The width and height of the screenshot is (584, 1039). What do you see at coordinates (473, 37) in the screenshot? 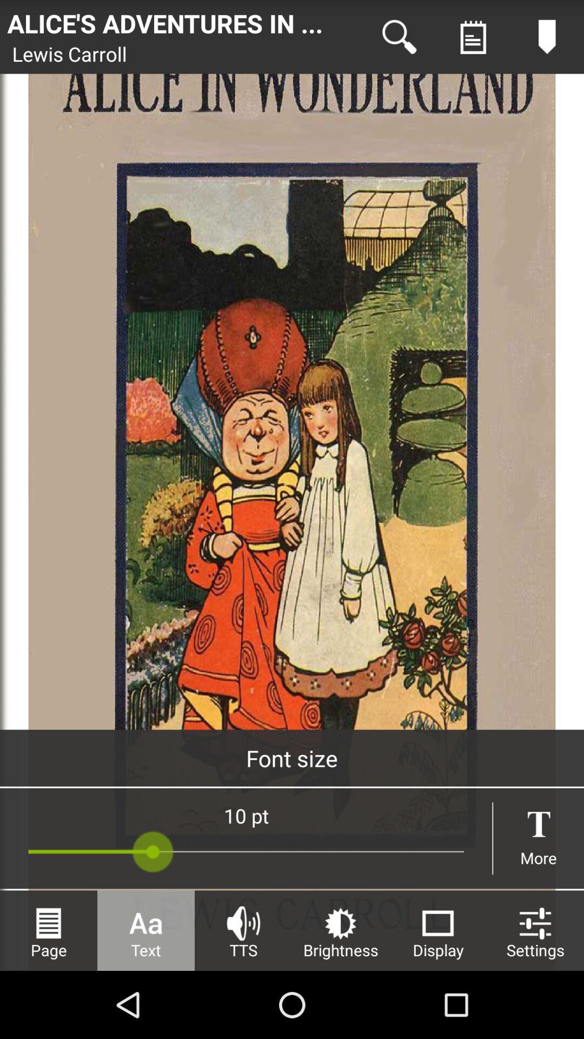
I see `go to notepad option` at bounding box center [473, 37].